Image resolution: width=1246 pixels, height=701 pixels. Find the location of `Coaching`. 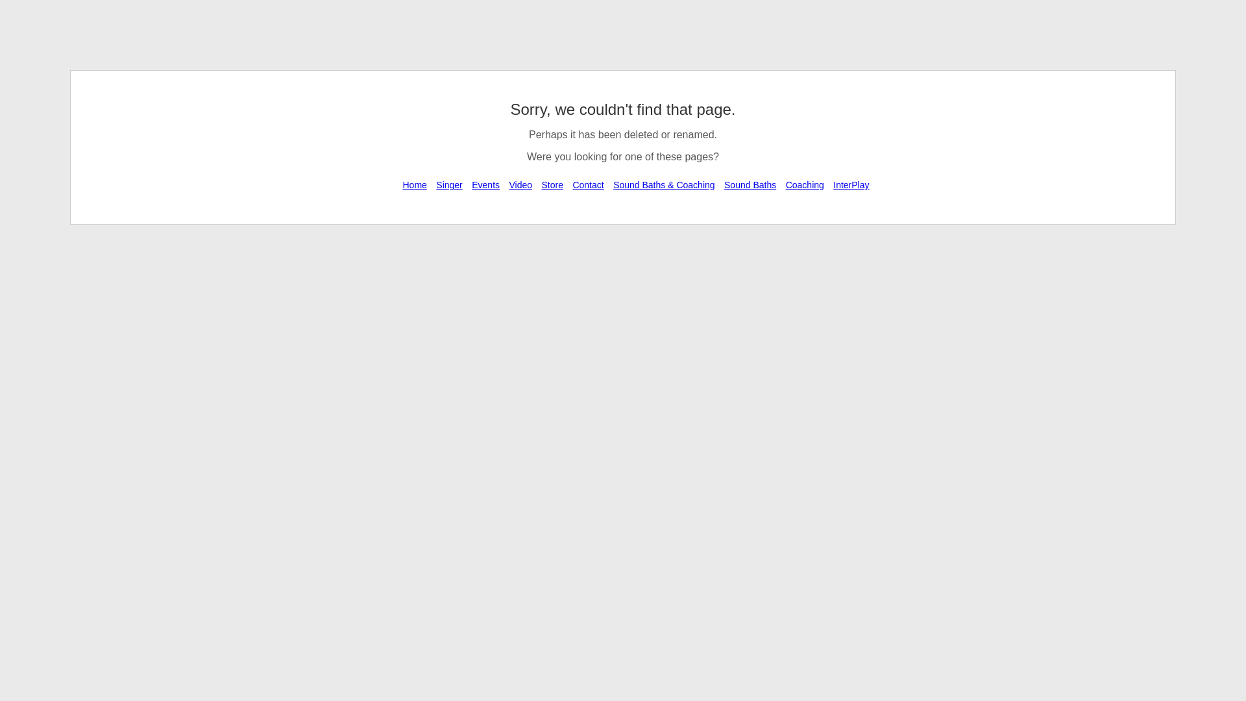

Coaching is located at coordinates (805, 185).